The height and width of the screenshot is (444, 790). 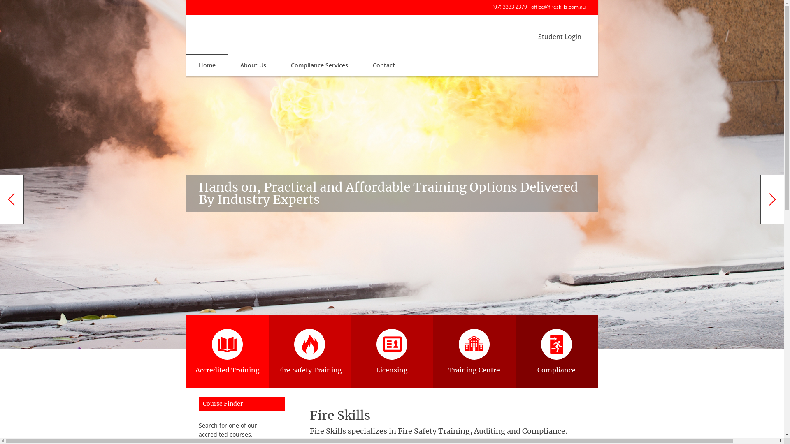 What do you see at coordinates (560, 36) in the screenshot?
I see `Student Login` at bounding box center [560, 36].